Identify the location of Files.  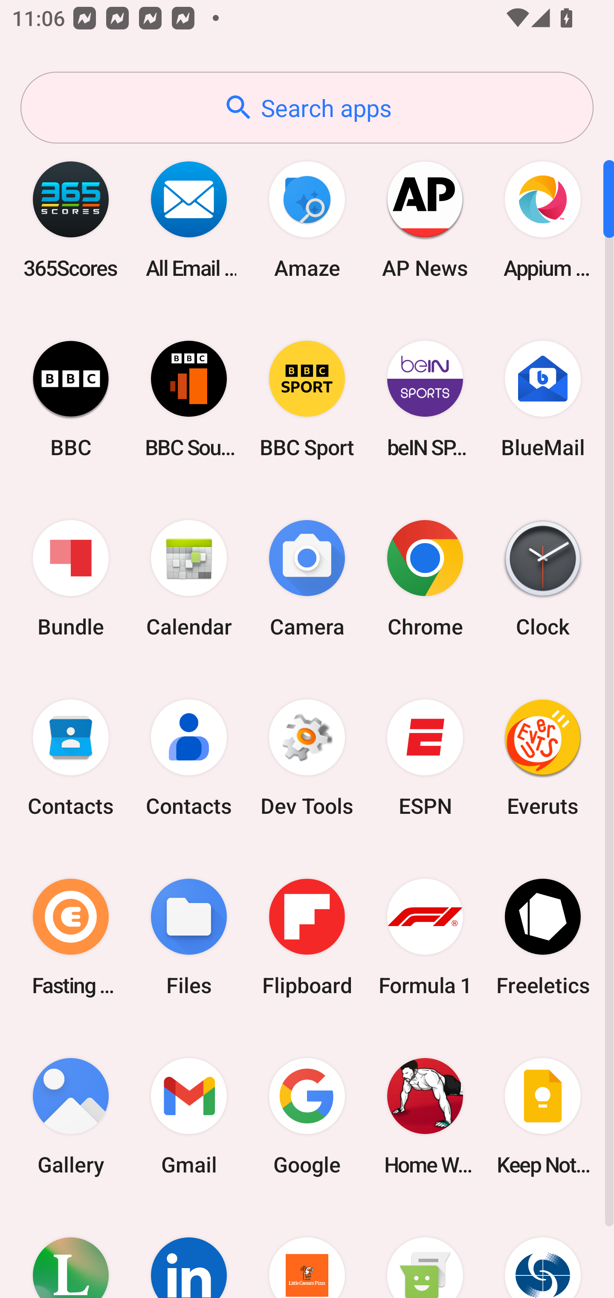
(189, 937).